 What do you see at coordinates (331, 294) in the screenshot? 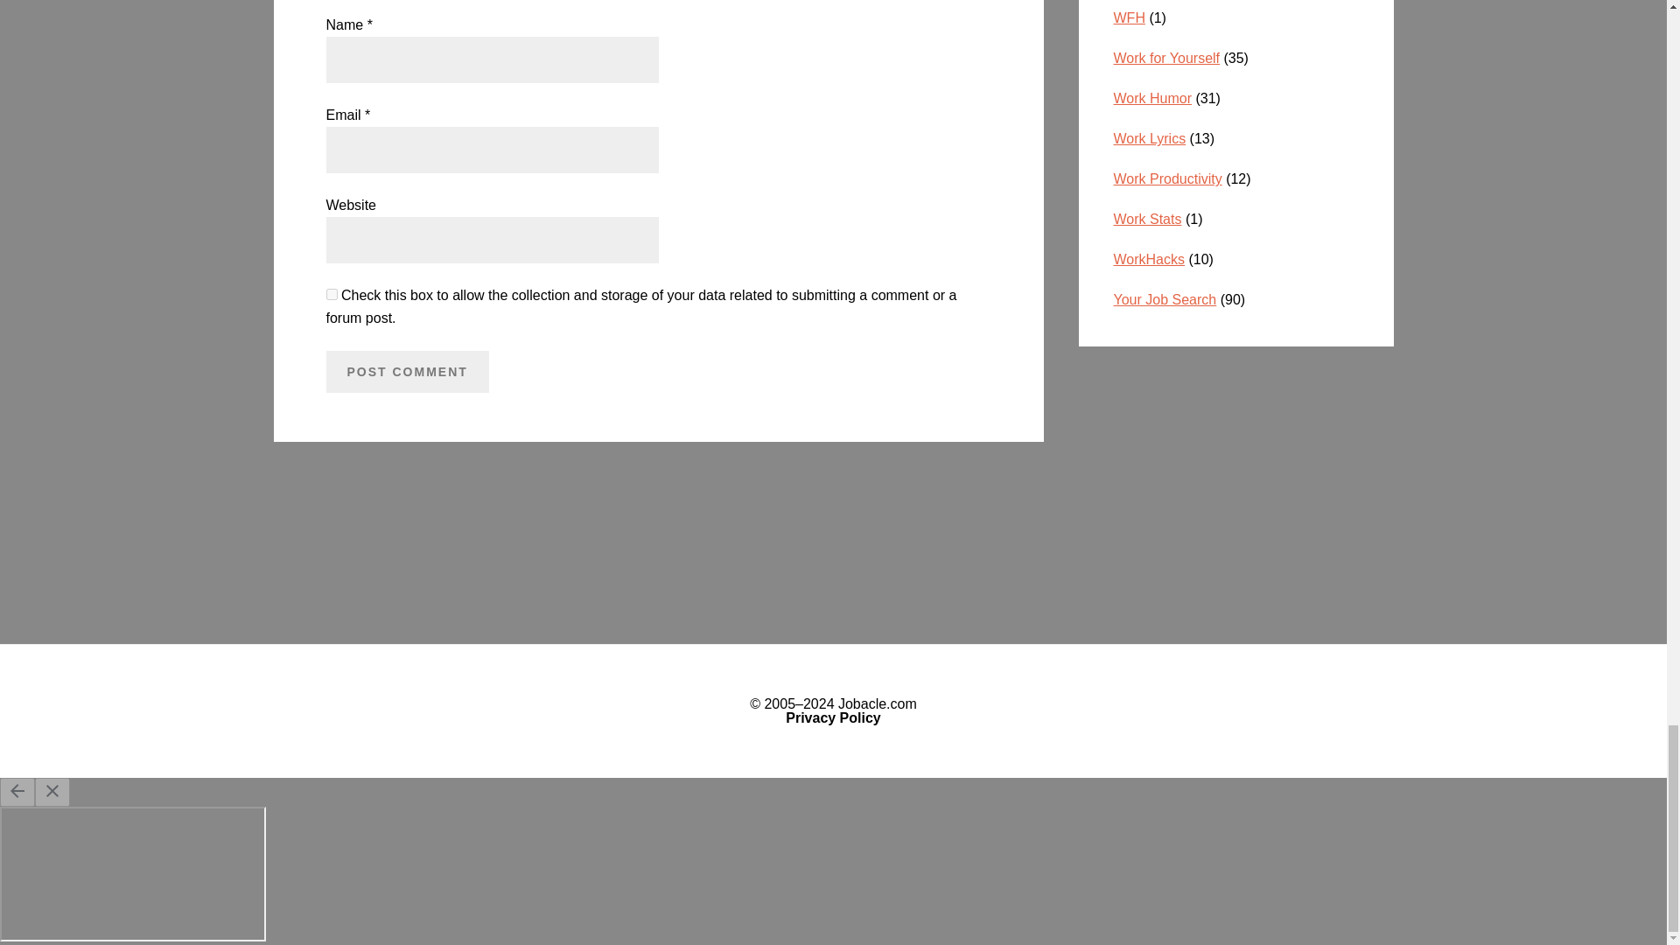
I see `on` at bounding box center [331, 294].